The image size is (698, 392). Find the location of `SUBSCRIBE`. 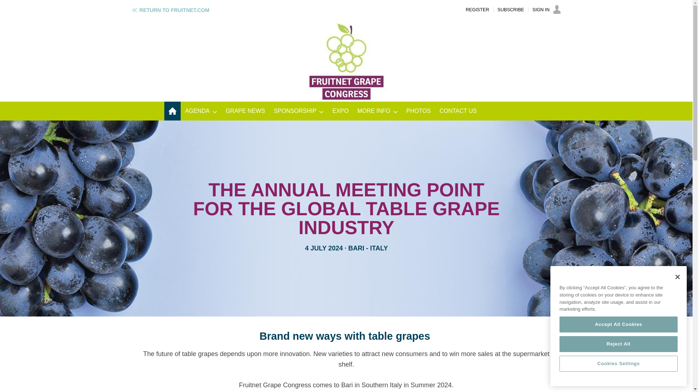

SUBSCRIBE is located at coordinates (510, 9).